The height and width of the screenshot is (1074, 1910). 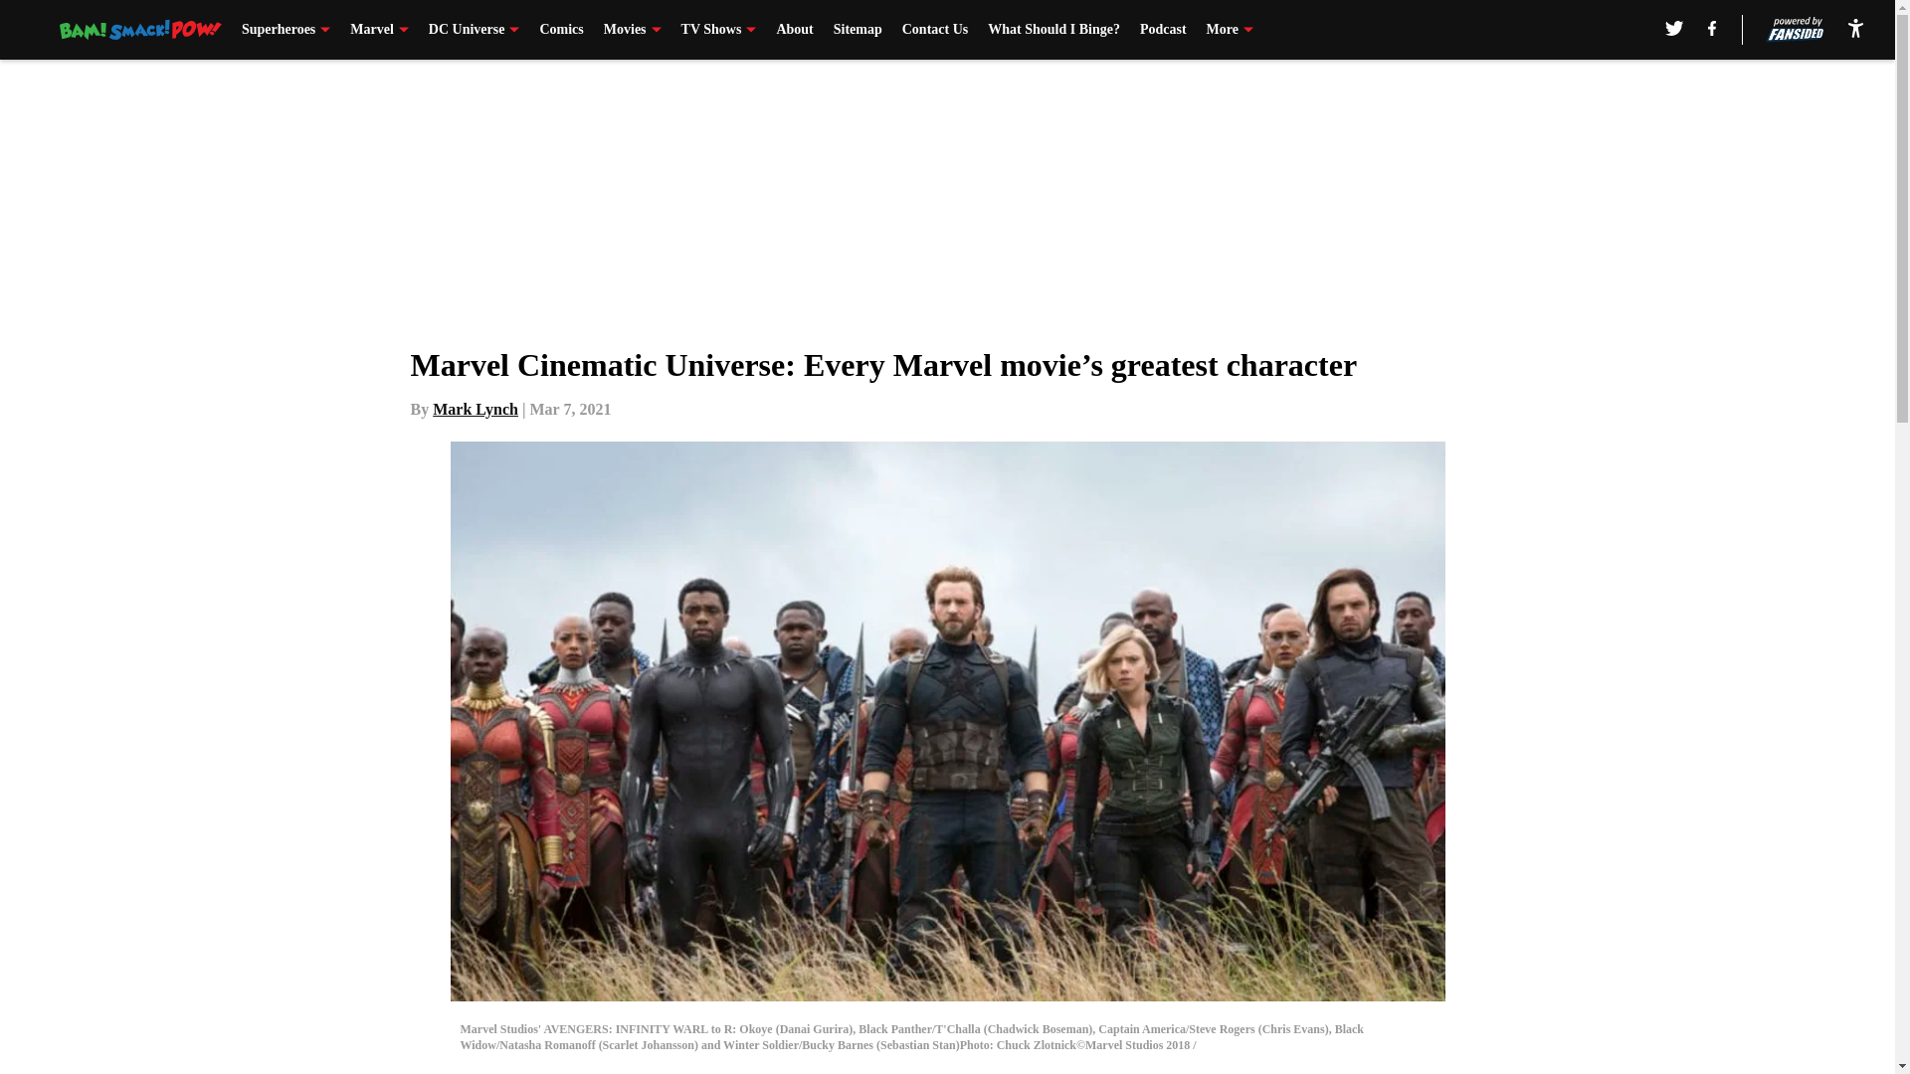 What do you see at coordinates (632, 30) in the screenshot?
I see `Movies` at bounding box center [632, 30].